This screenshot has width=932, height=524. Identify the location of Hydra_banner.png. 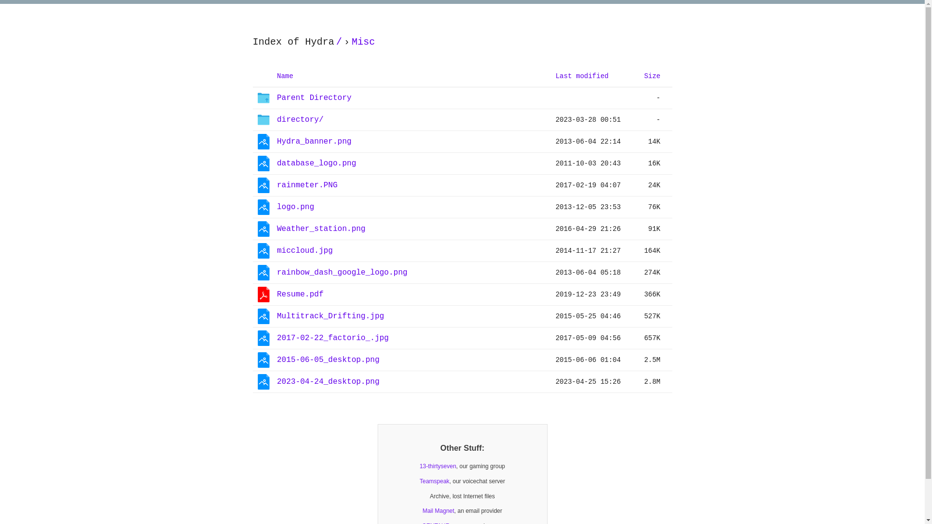
(314, 142).